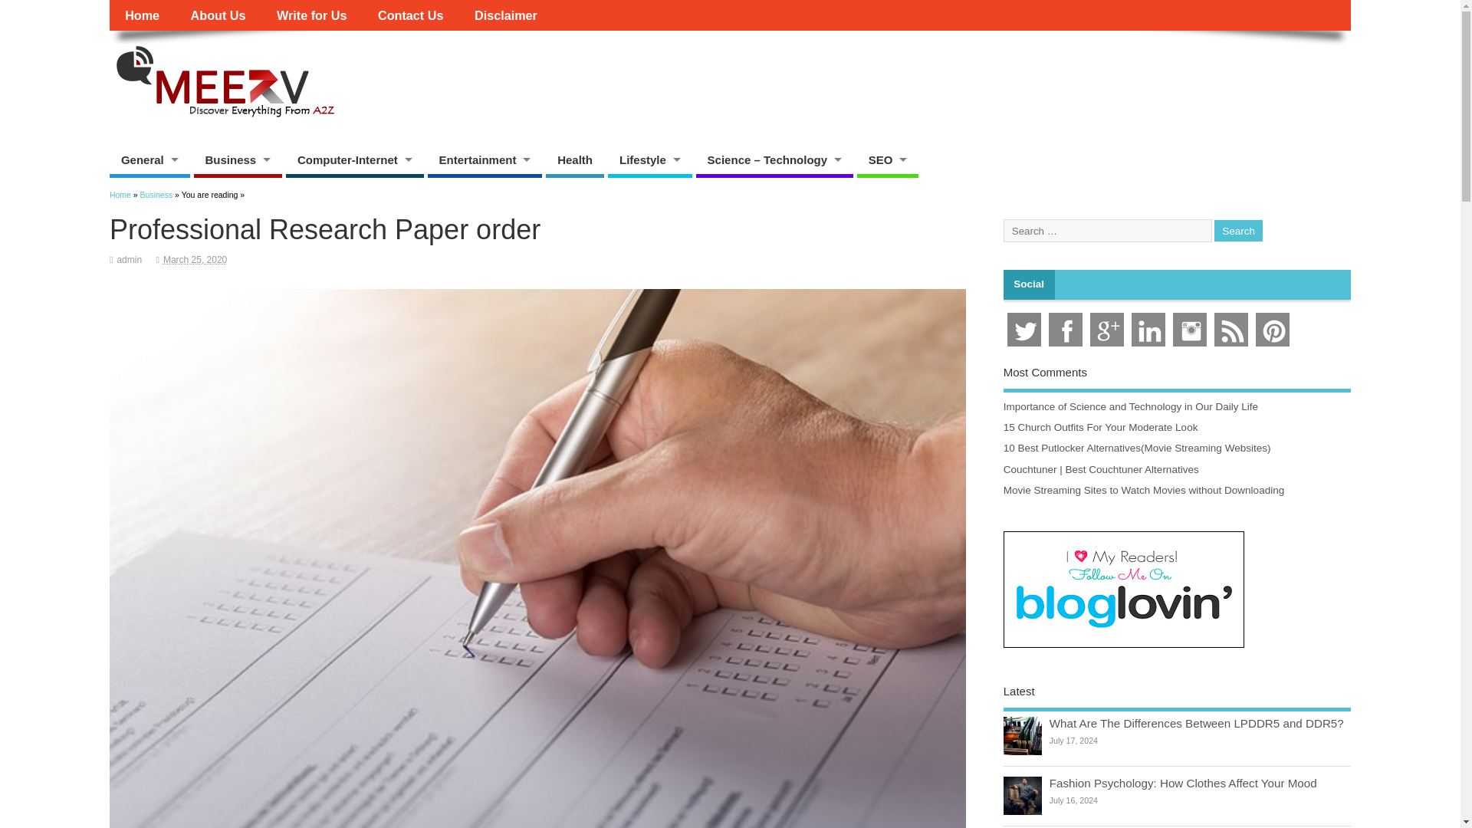  Describe the element at coordinates (649, 159) in the screenshot. I see `Lifestyle` at that location.